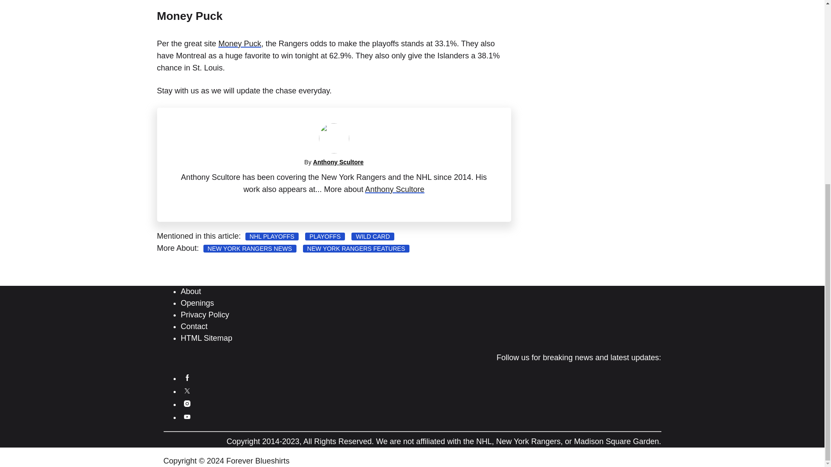 This screenshot has width=831, height=467. I want to click on WILD CARD, so click(373, 236).